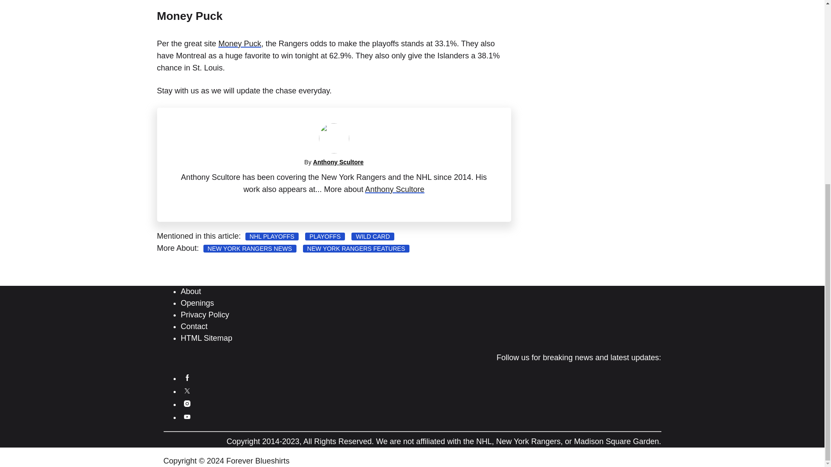 This screenshot has width=831, height=467. I want to click on WILD CARD, so click(373, 236).